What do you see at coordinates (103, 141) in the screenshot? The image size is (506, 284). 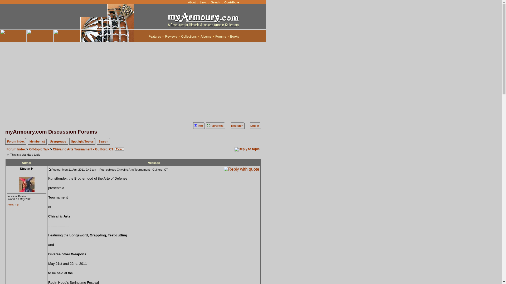 I see `Search the forums` at bounding box center [103, 141].